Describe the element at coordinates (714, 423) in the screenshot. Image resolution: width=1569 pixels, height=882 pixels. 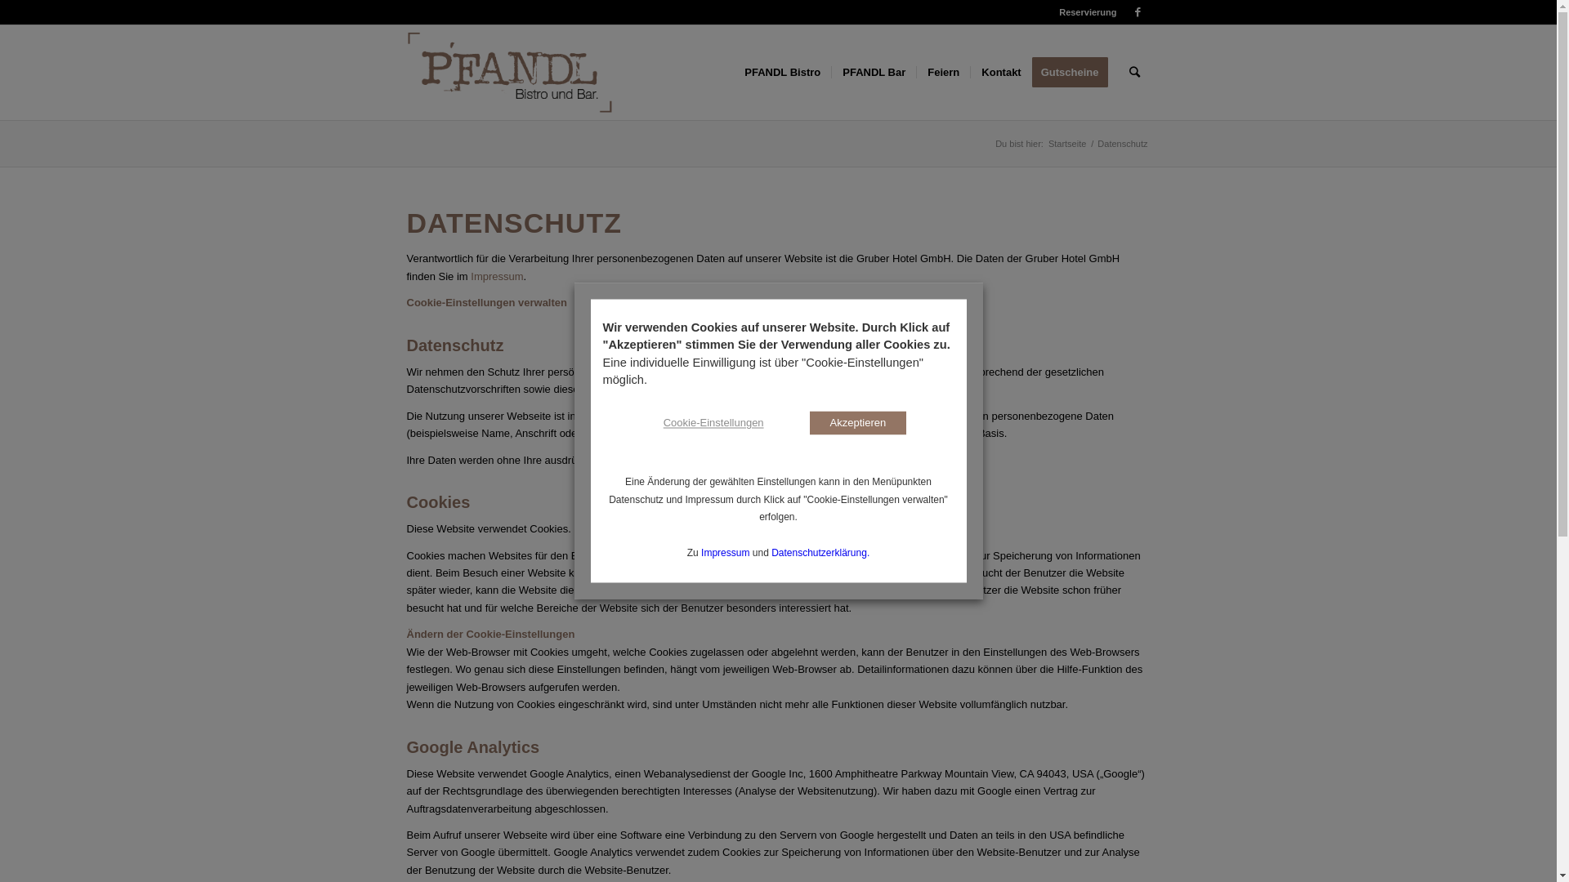
I see `Cookie-Einstellungen` at that location.